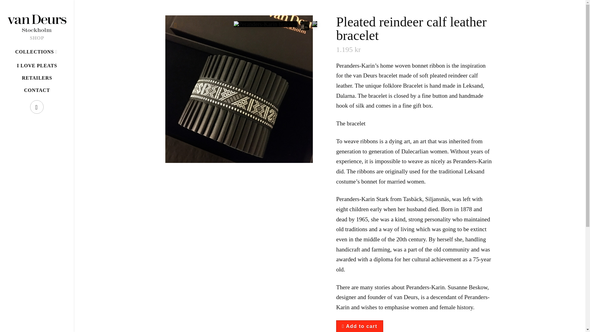  What do you see at coordinates (360, 326) in the screenshot?
I see `Add to cart` at bounding box center [360, 326].